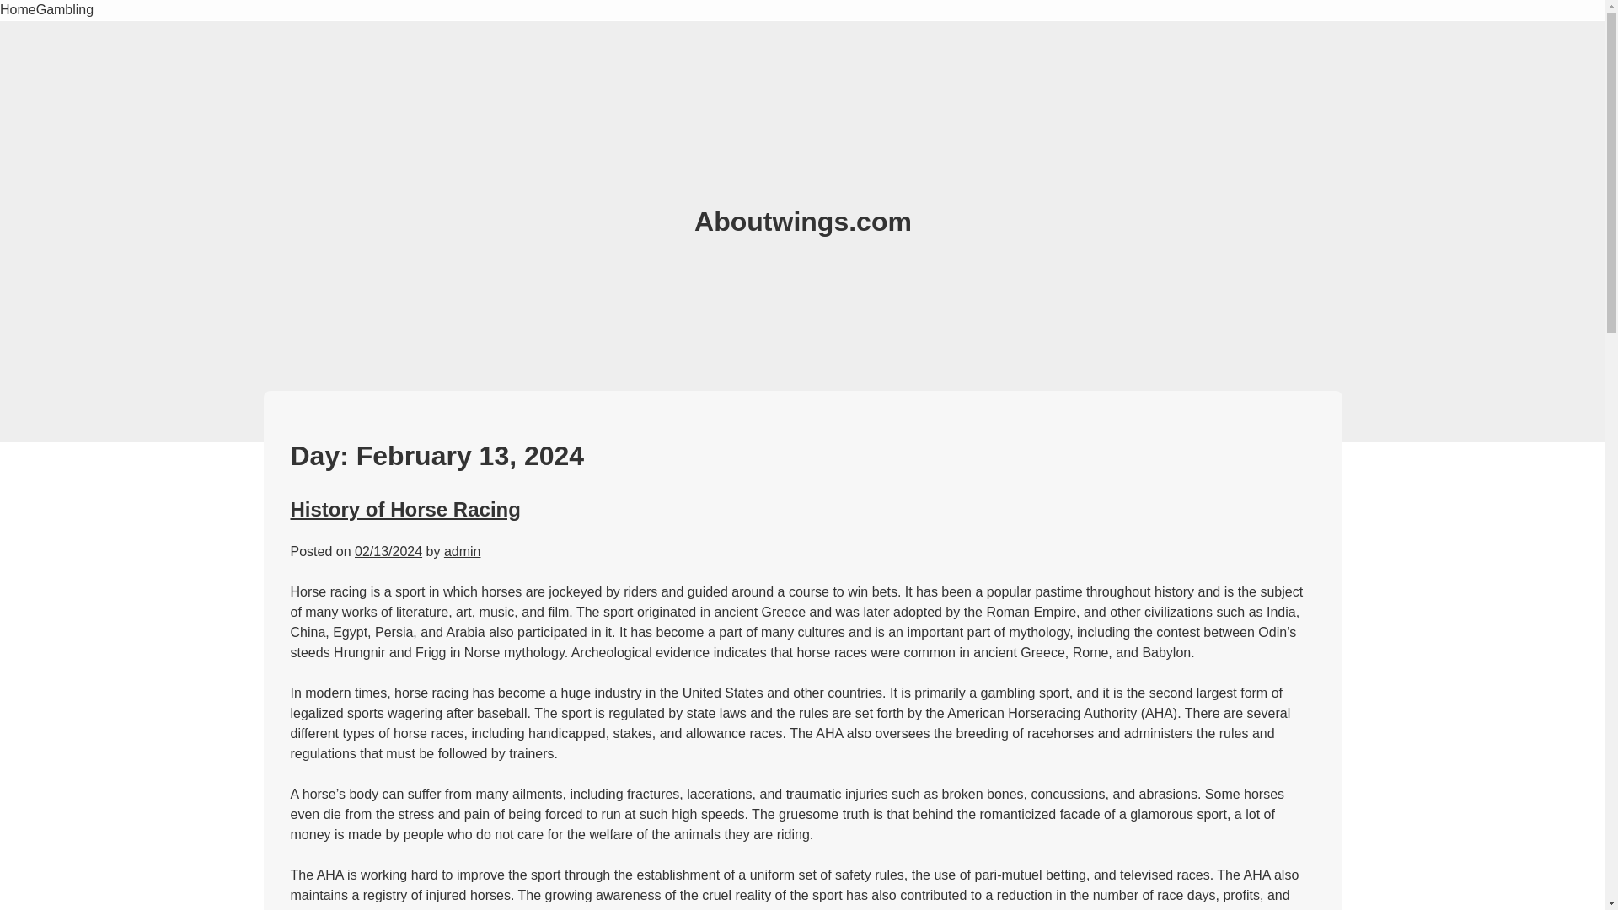  Describe the element at coordinates (462, 551) in the screenshot. I see `admin` at that location.